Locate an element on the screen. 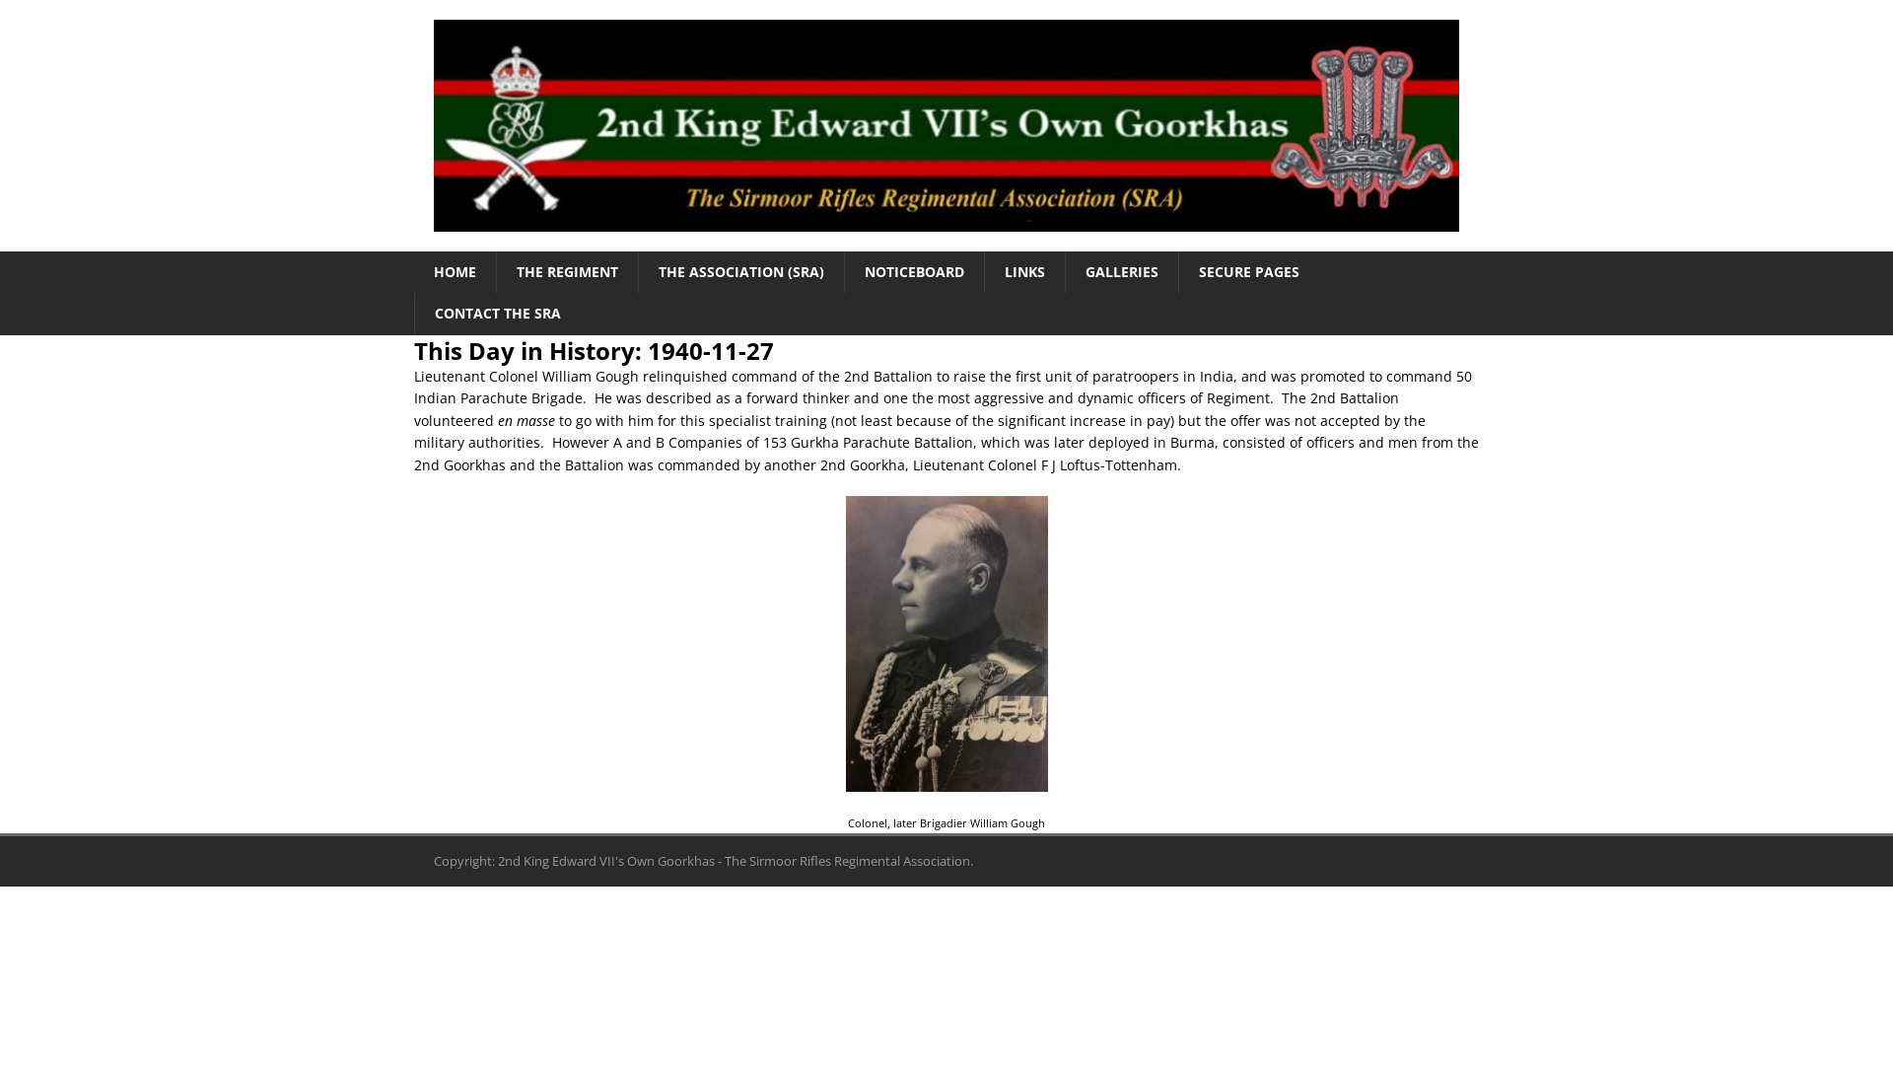 This screenshot has width=1893, height=1065. HOME is located at coordinates (456, 272).